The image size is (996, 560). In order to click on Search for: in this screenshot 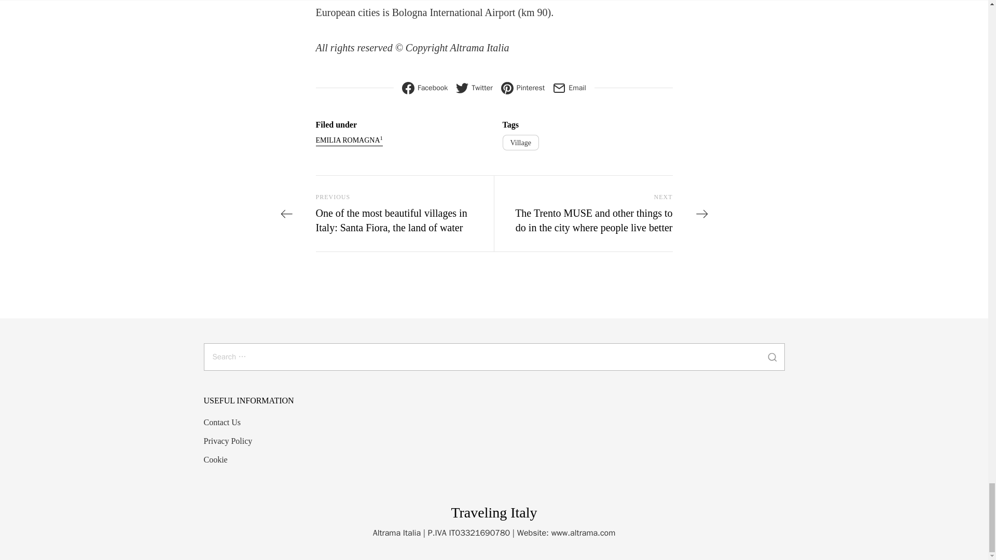, I will do `click(494, 357)`.